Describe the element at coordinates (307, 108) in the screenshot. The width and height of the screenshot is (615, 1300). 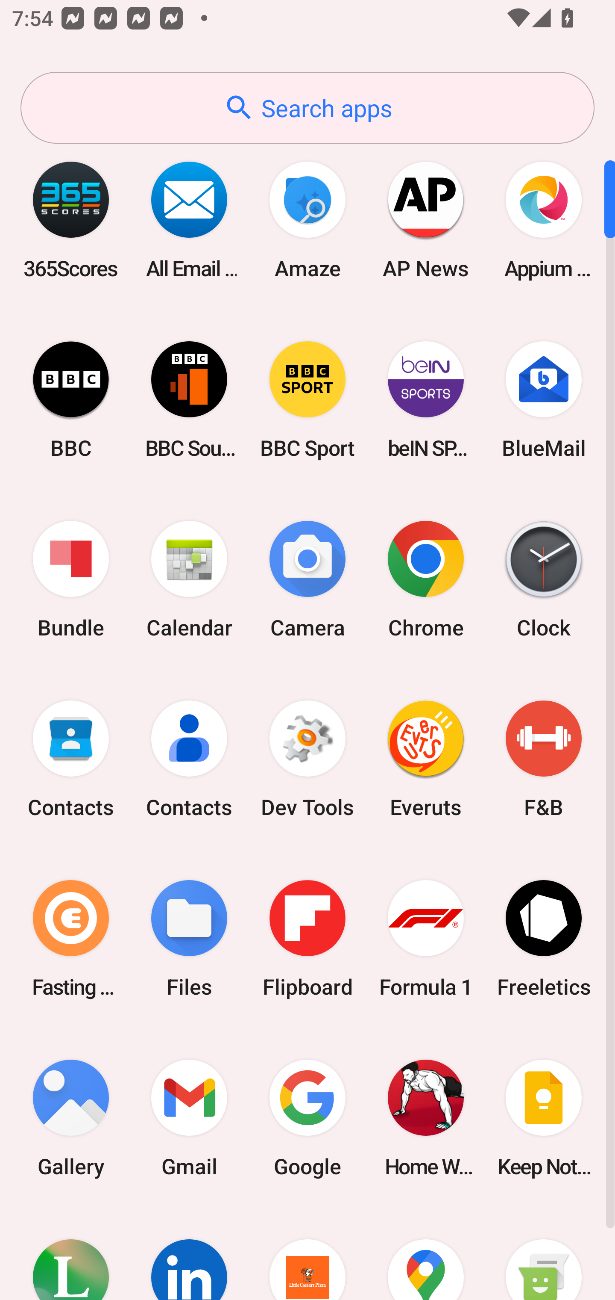
I see `  Search apps` at that location.